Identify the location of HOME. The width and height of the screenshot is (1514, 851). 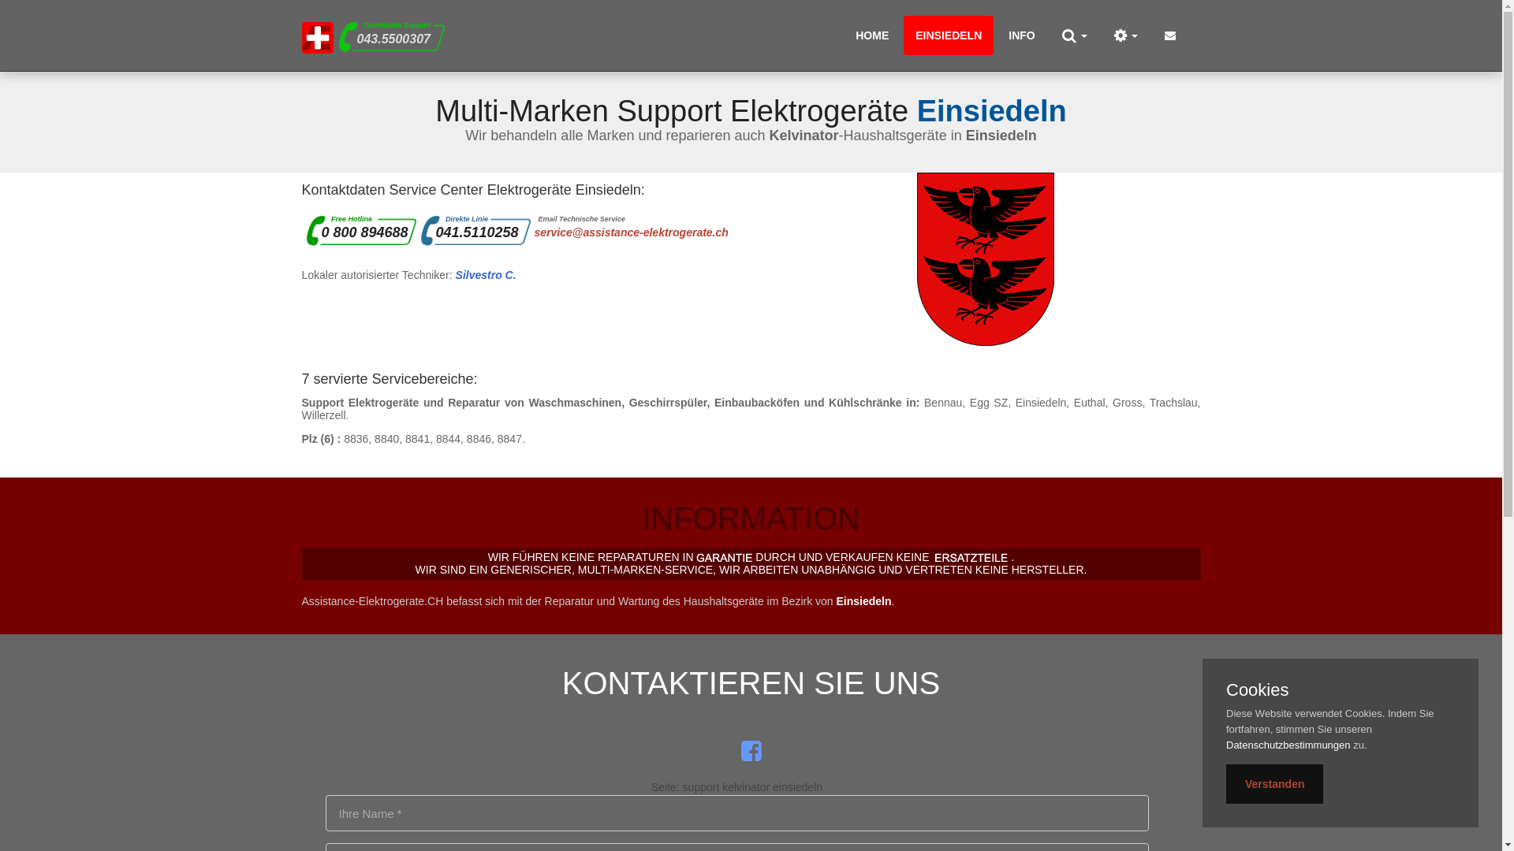
(872, 35).